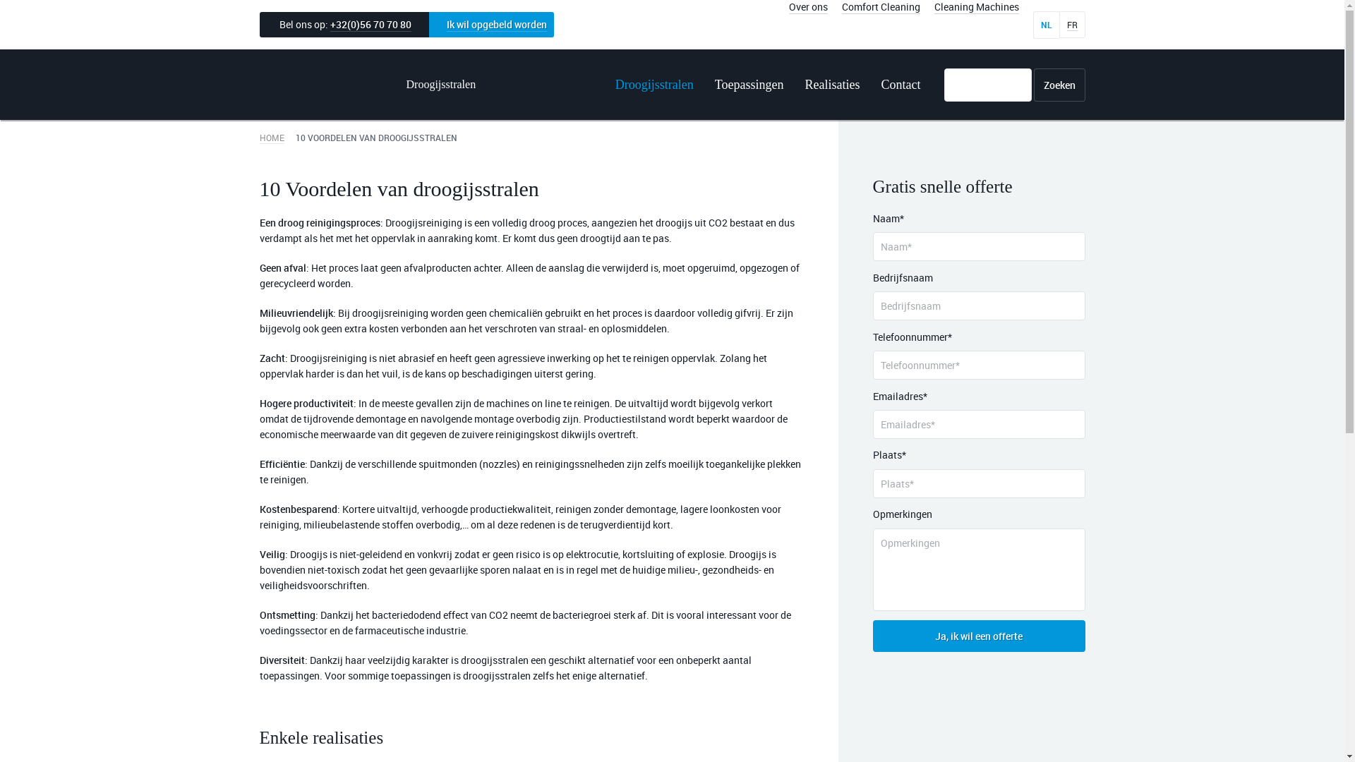  What do you see at coordinates (978, 636) in the screenshot?
I see `Ja, ik wil een offerte` at bounding box center [978, 636].